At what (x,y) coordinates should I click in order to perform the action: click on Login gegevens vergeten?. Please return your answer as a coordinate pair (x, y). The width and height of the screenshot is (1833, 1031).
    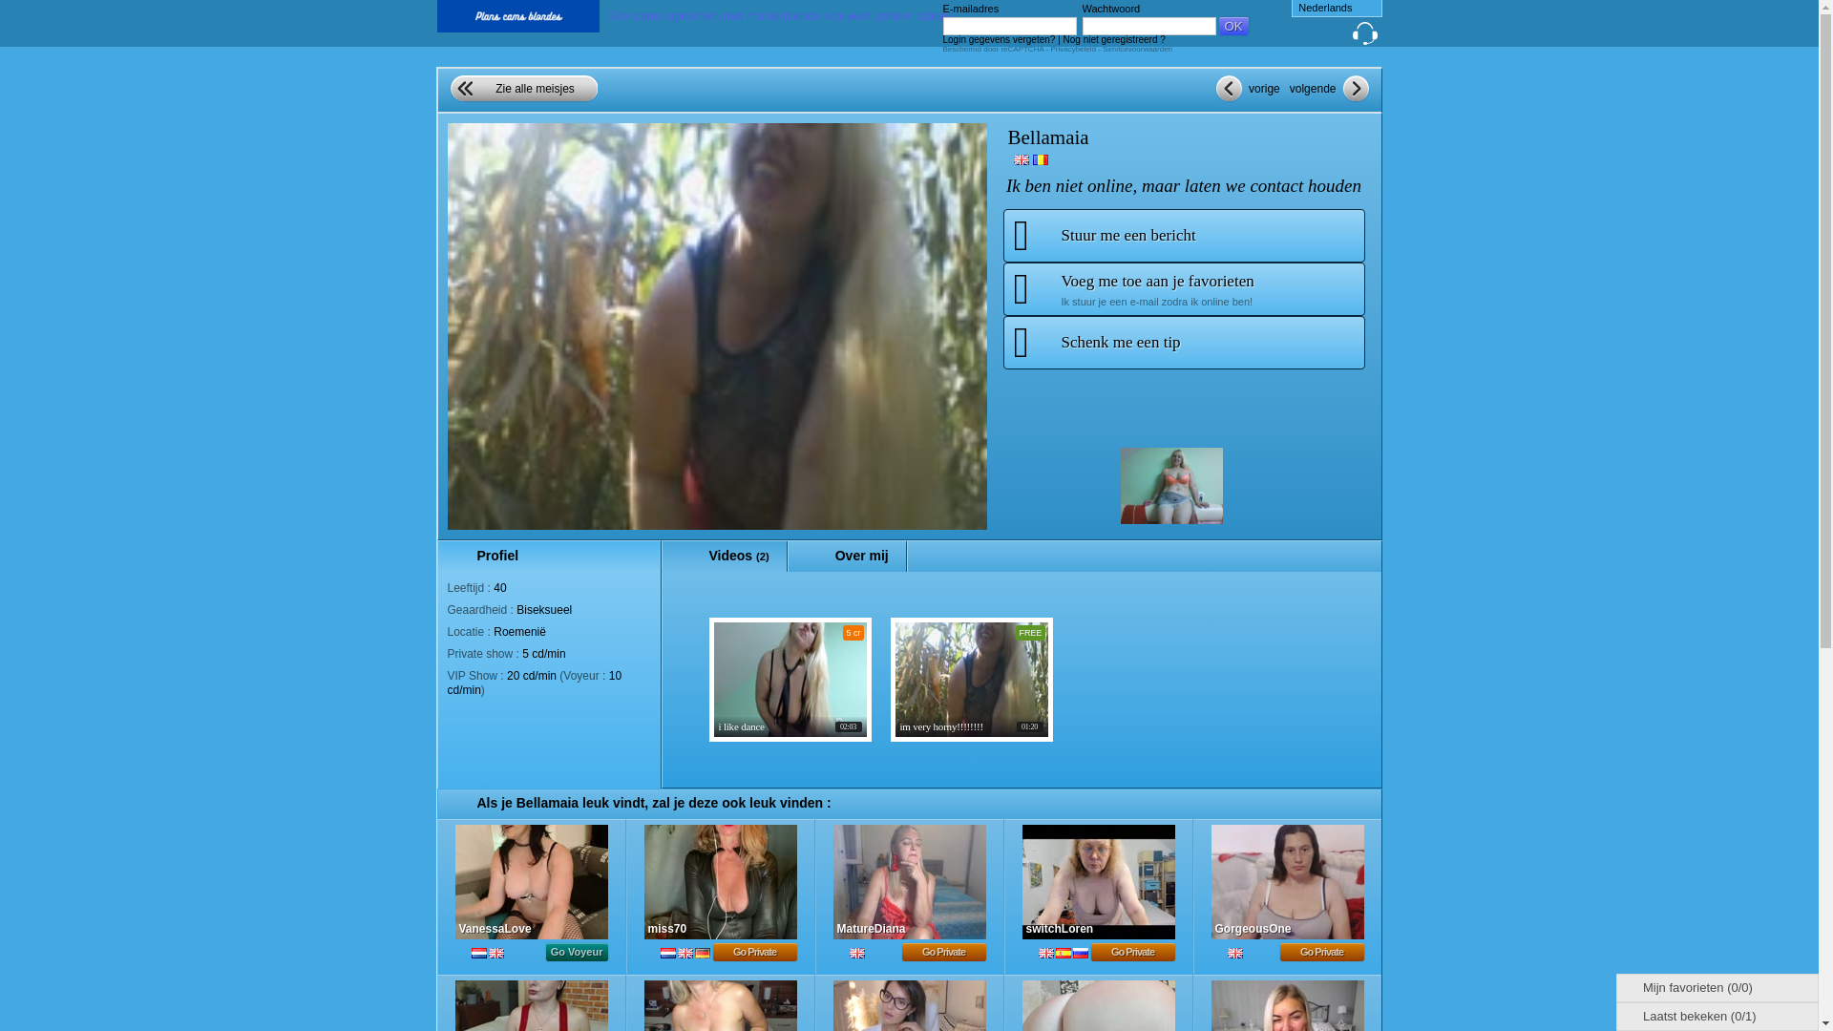
    Looking at the image, I should click on (999, 39).